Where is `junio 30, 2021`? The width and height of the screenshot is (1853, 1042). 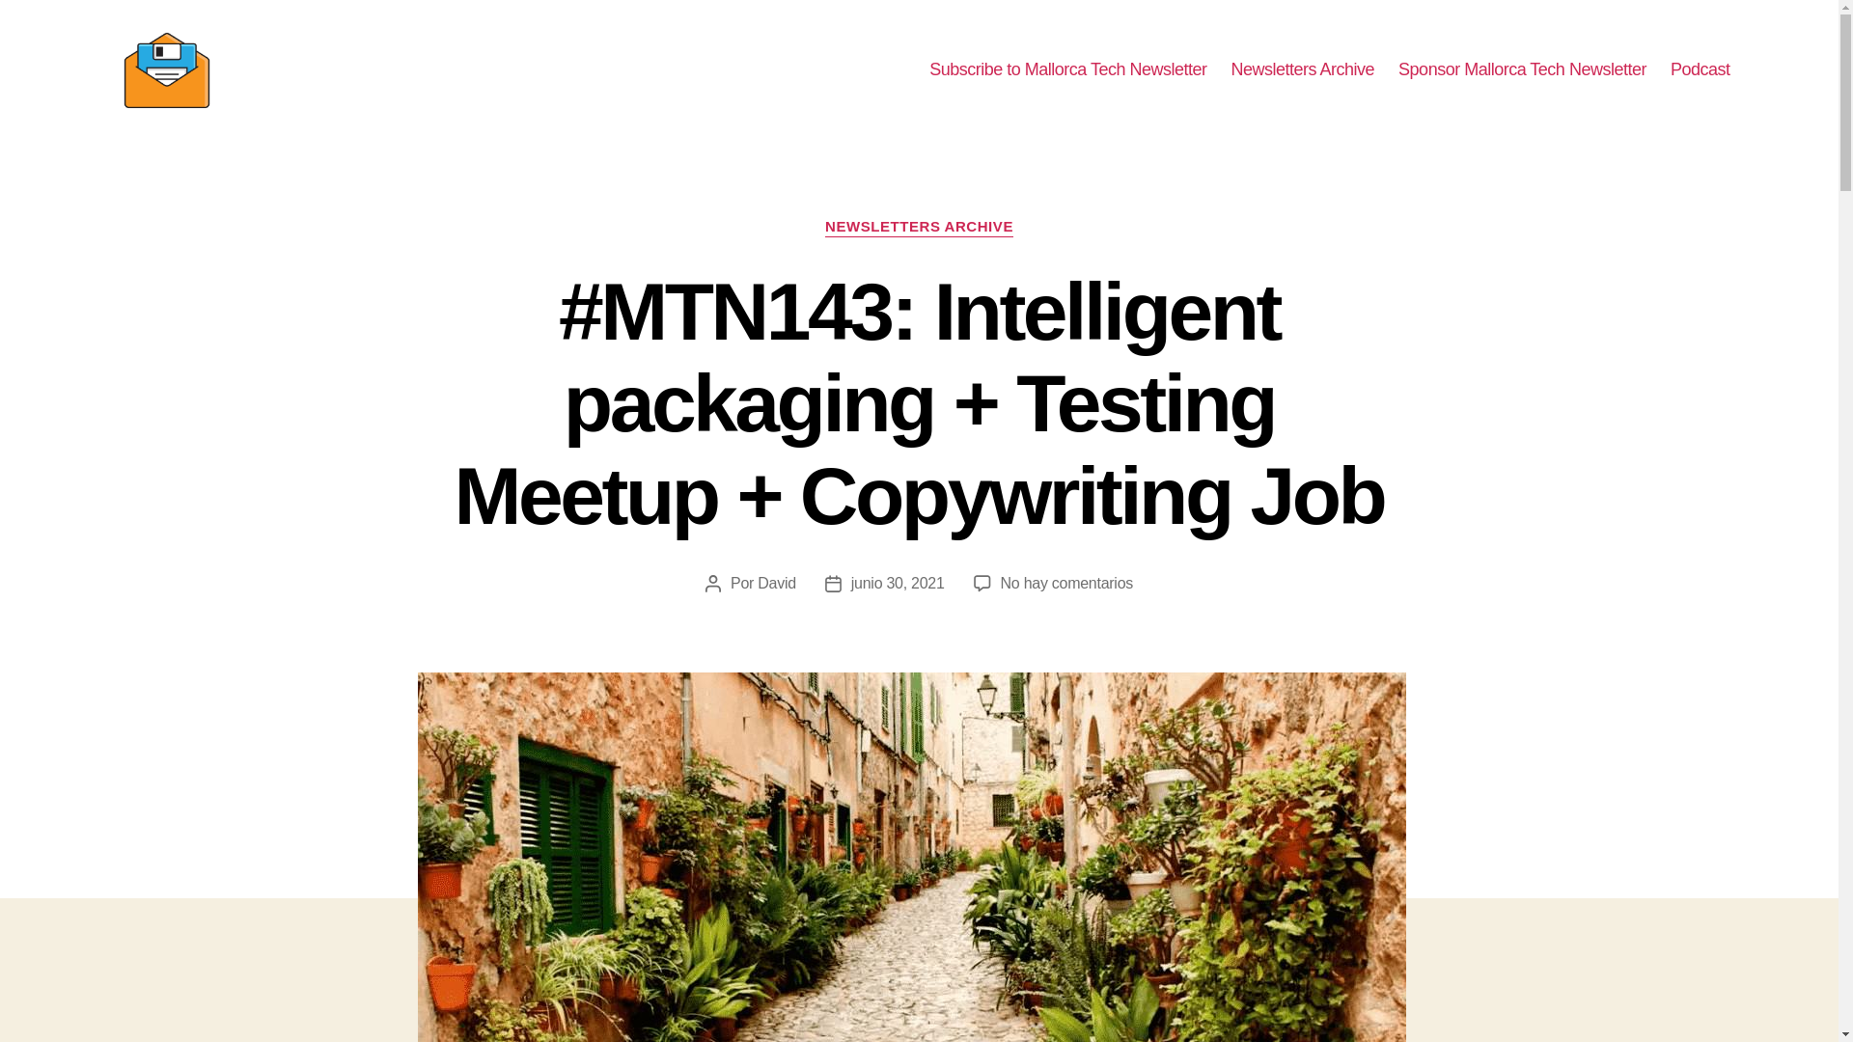 junio 30, 2021 is located at coordinates (898, 583).